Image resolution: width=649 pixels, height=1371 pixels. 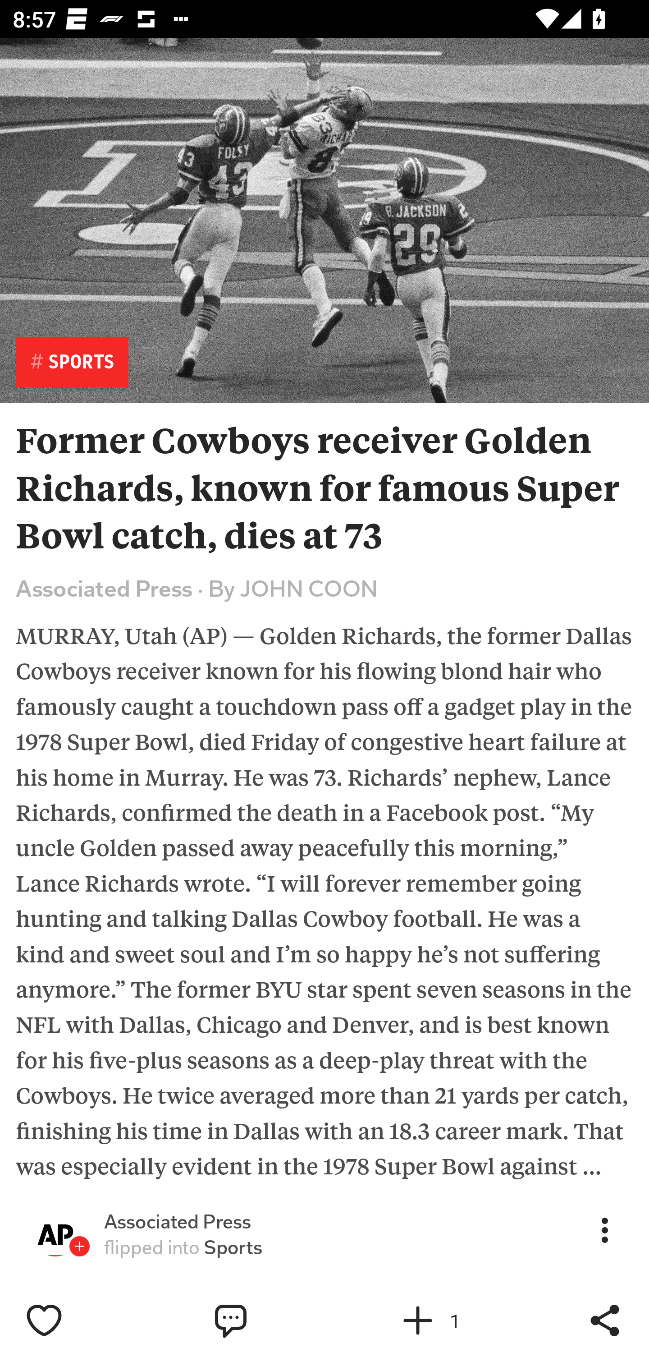 What do you see at coordinates (605, 1320) in the screenshot?
I see `Share` at bounding box center [605, 1320].